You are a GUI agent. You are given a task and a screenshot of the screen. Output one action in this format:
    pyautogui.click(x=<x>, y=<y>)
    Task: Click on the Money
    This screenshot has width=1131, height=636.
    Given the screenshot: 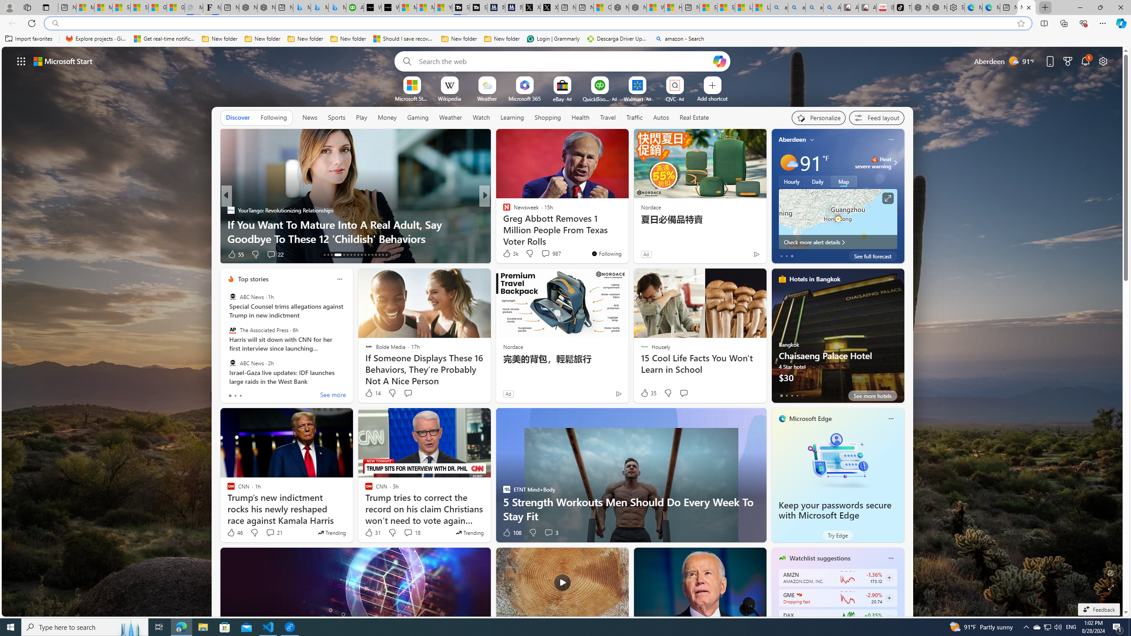 What is the action you would take?
    pyautogui.click(x=387, y=117)
    